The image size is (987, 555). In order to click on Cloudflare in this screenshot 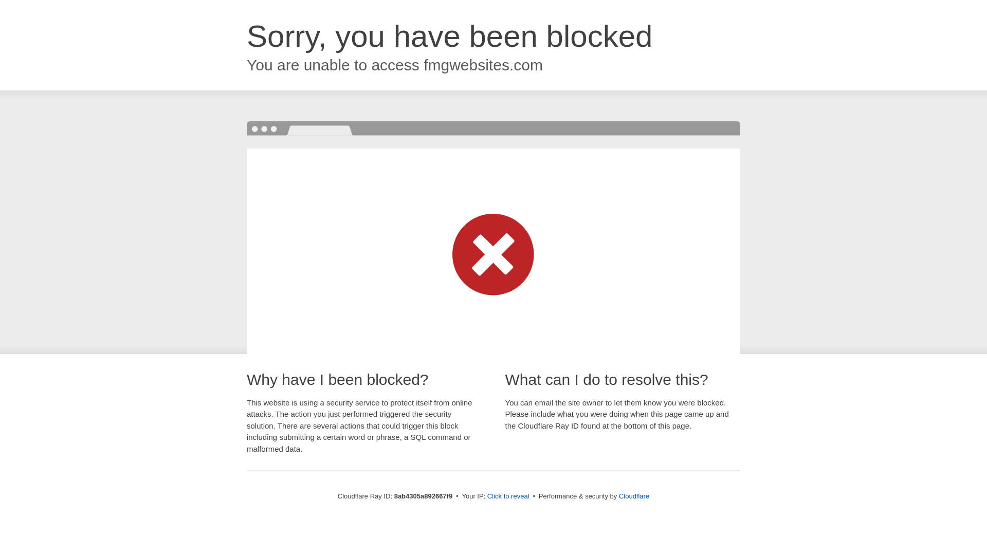, I will do `click(634, 496)`.